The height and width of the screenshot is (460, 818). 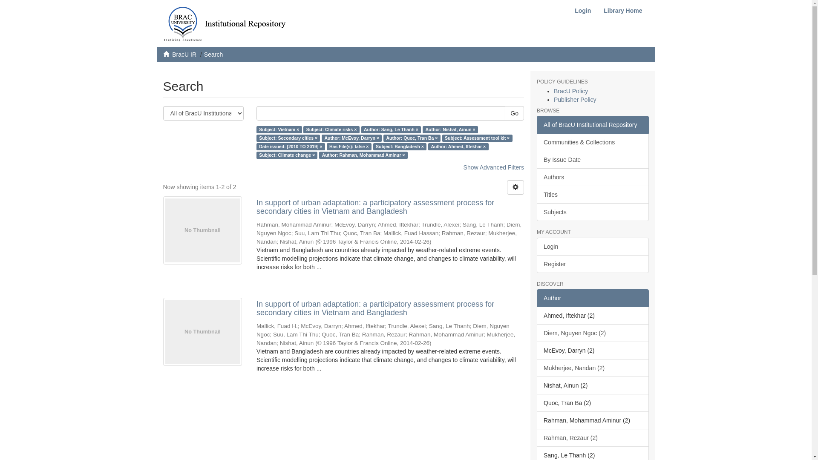 I want to click on Subjects, so click(x=593, y=212).